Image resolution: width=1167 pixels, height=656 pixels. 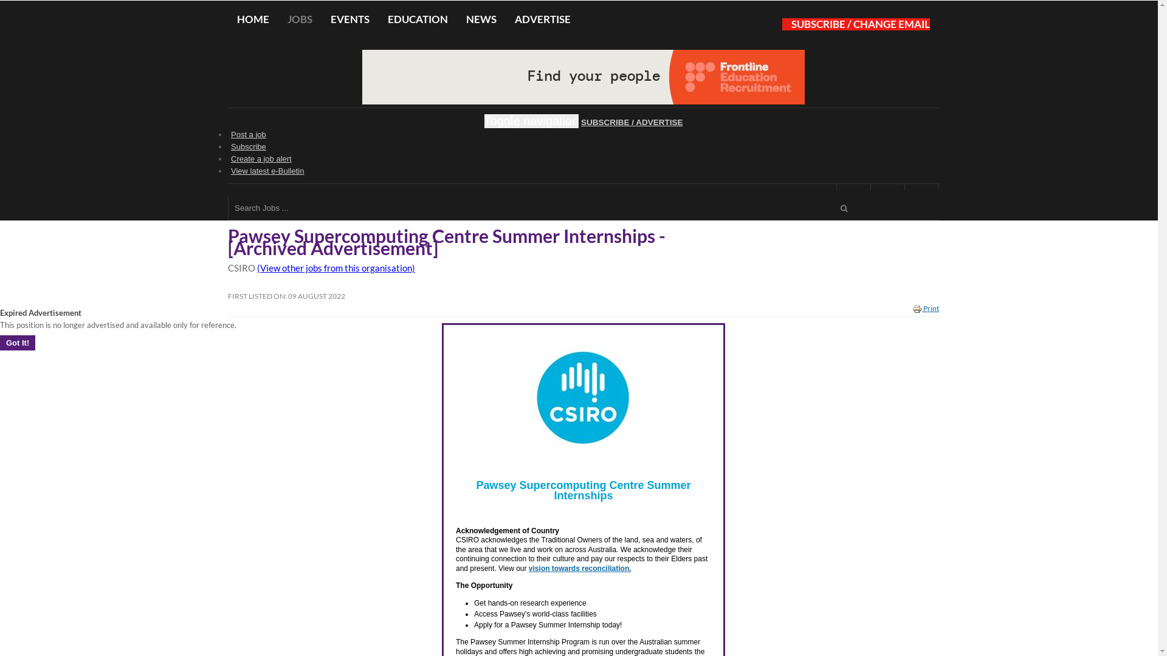 I want to click on View latest e-Bulletin, so click(x=267, y=420).